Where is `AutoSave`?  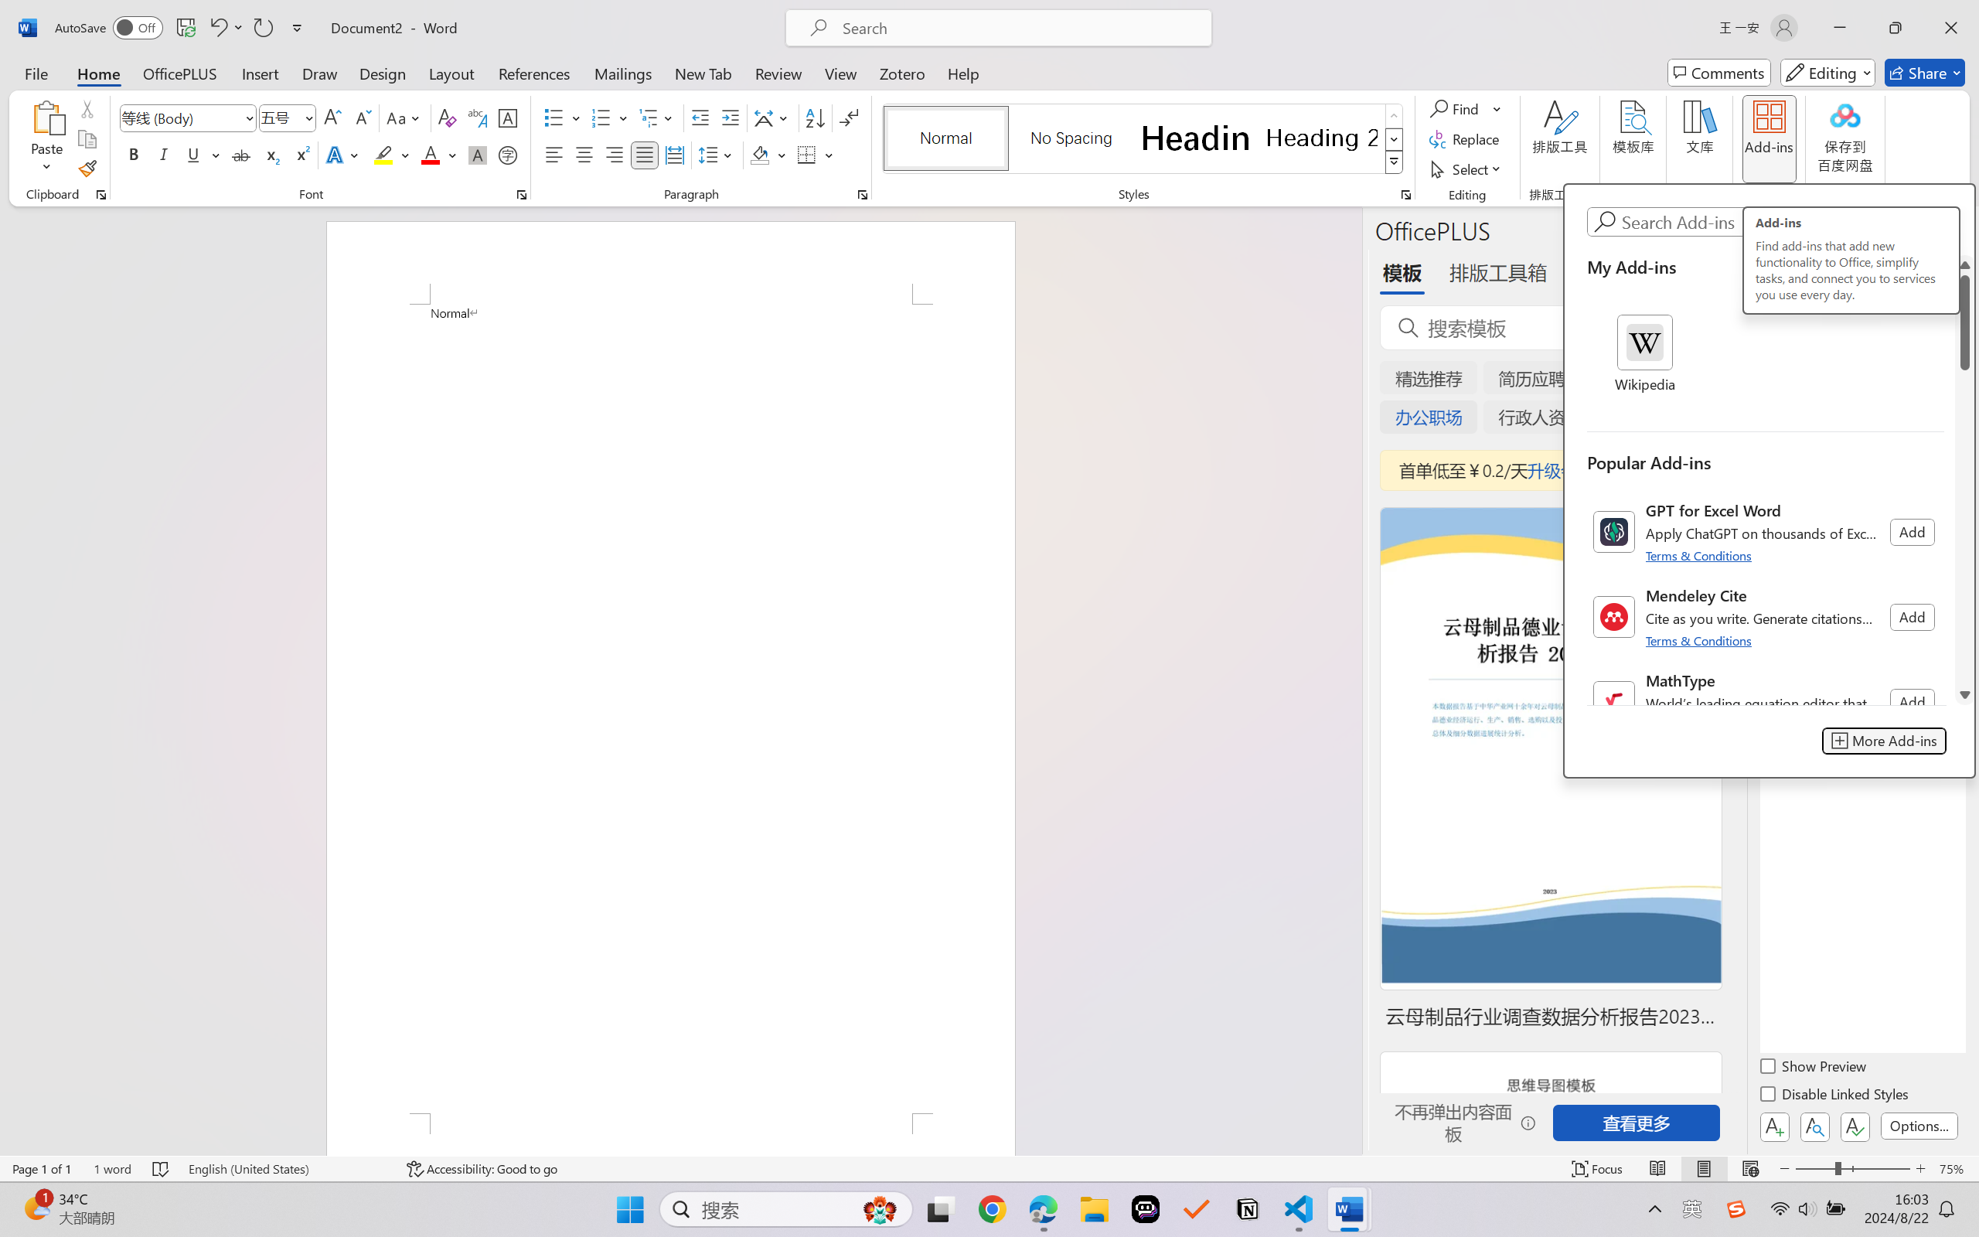 AutoSave is located at coordinates (110, 28).